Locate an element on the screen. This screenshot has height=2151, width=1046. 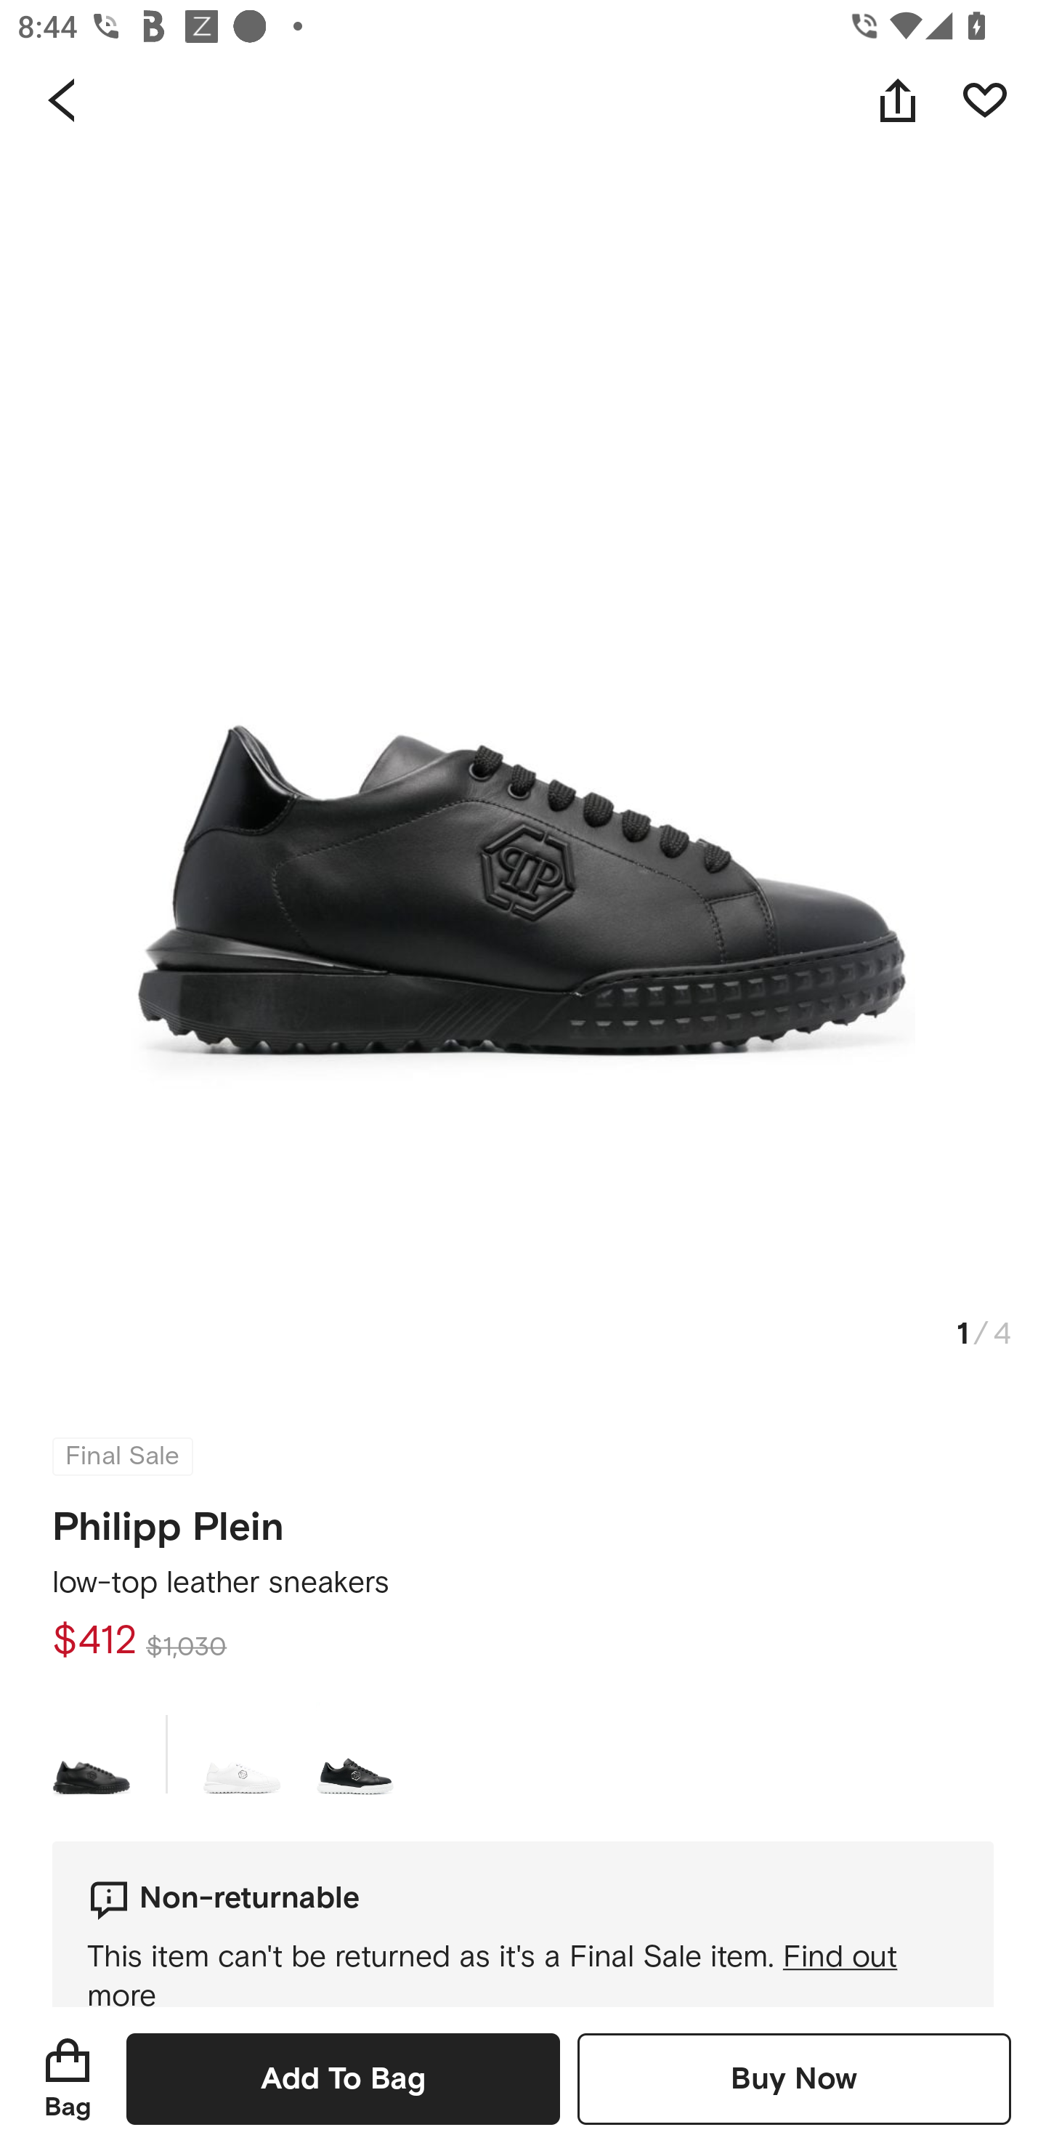
Philipp Plein is located at coordinates (169, 1519).